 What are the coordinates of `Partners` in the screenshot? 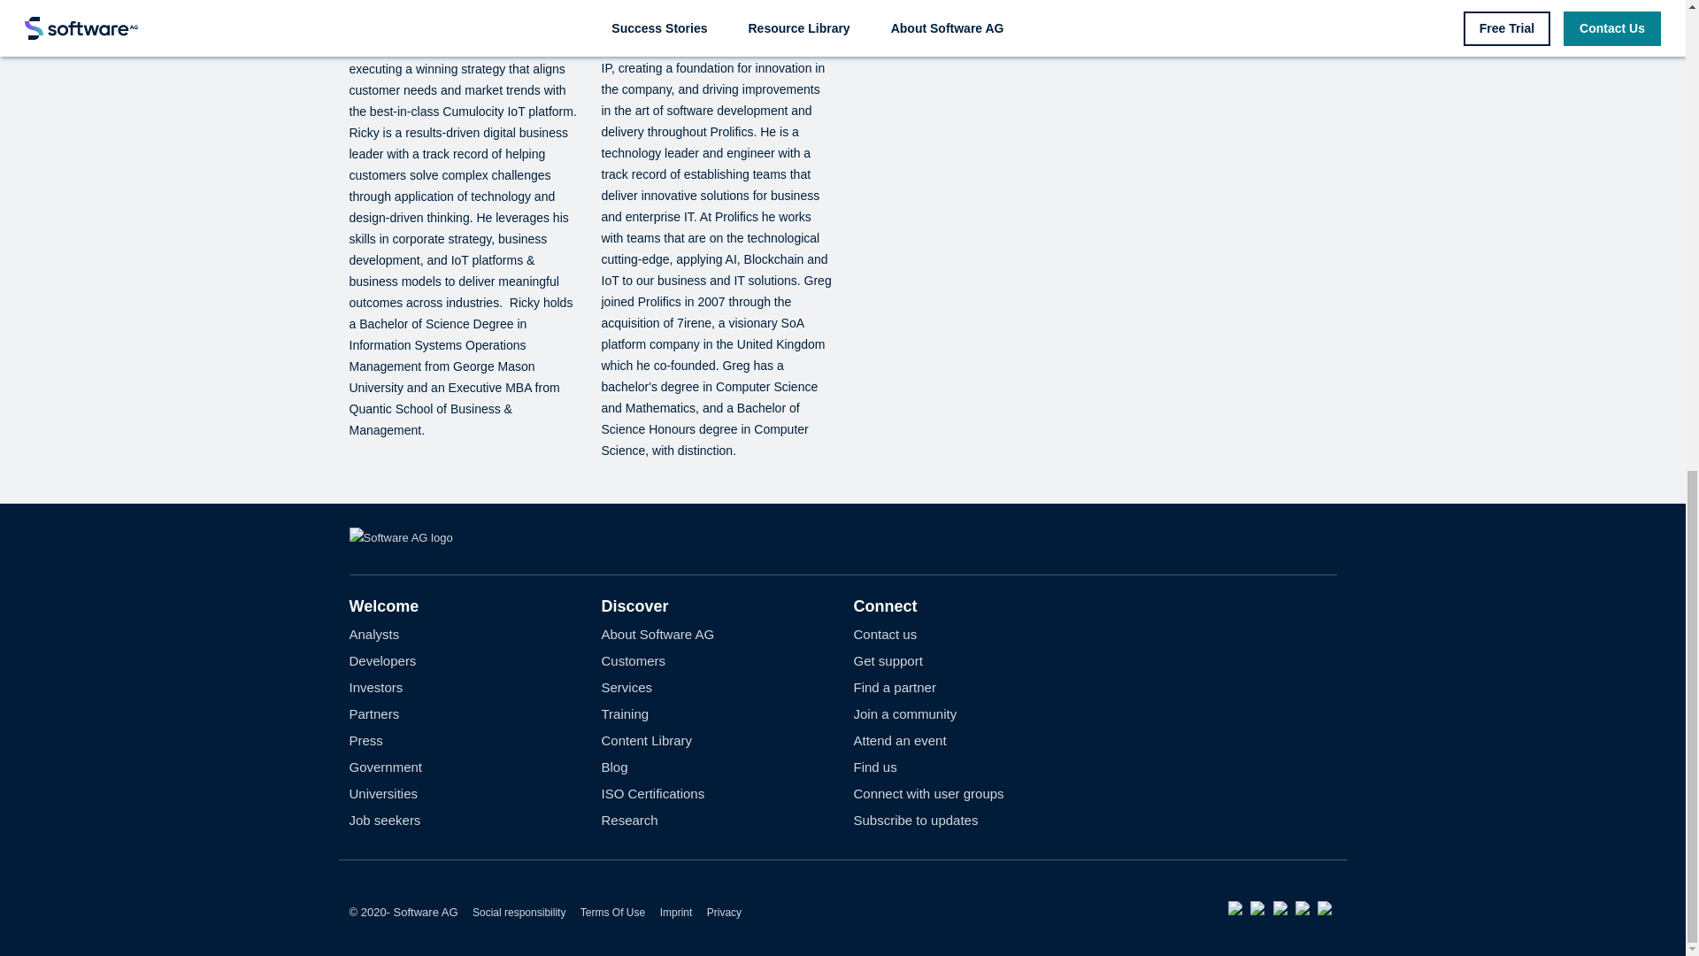 It's located at (373, 713).